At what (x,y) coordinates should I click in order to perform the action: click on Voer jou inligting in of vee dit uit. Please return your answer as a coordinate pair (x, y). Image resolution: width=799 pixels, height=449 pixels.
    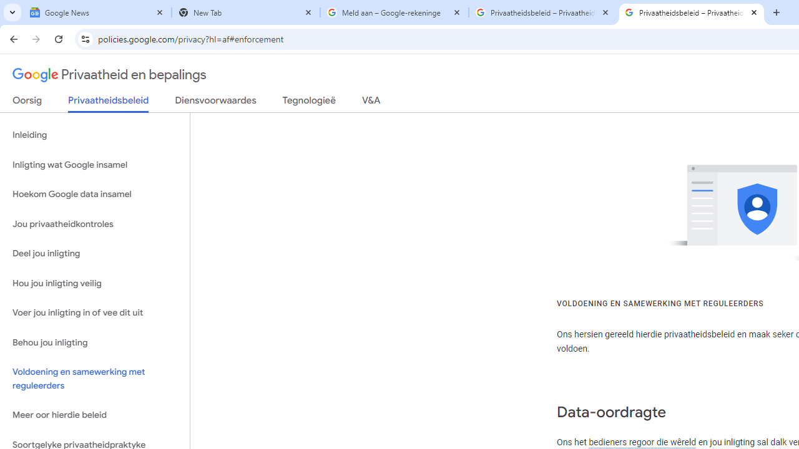
    Looking at the image, I should click on (95, 313).